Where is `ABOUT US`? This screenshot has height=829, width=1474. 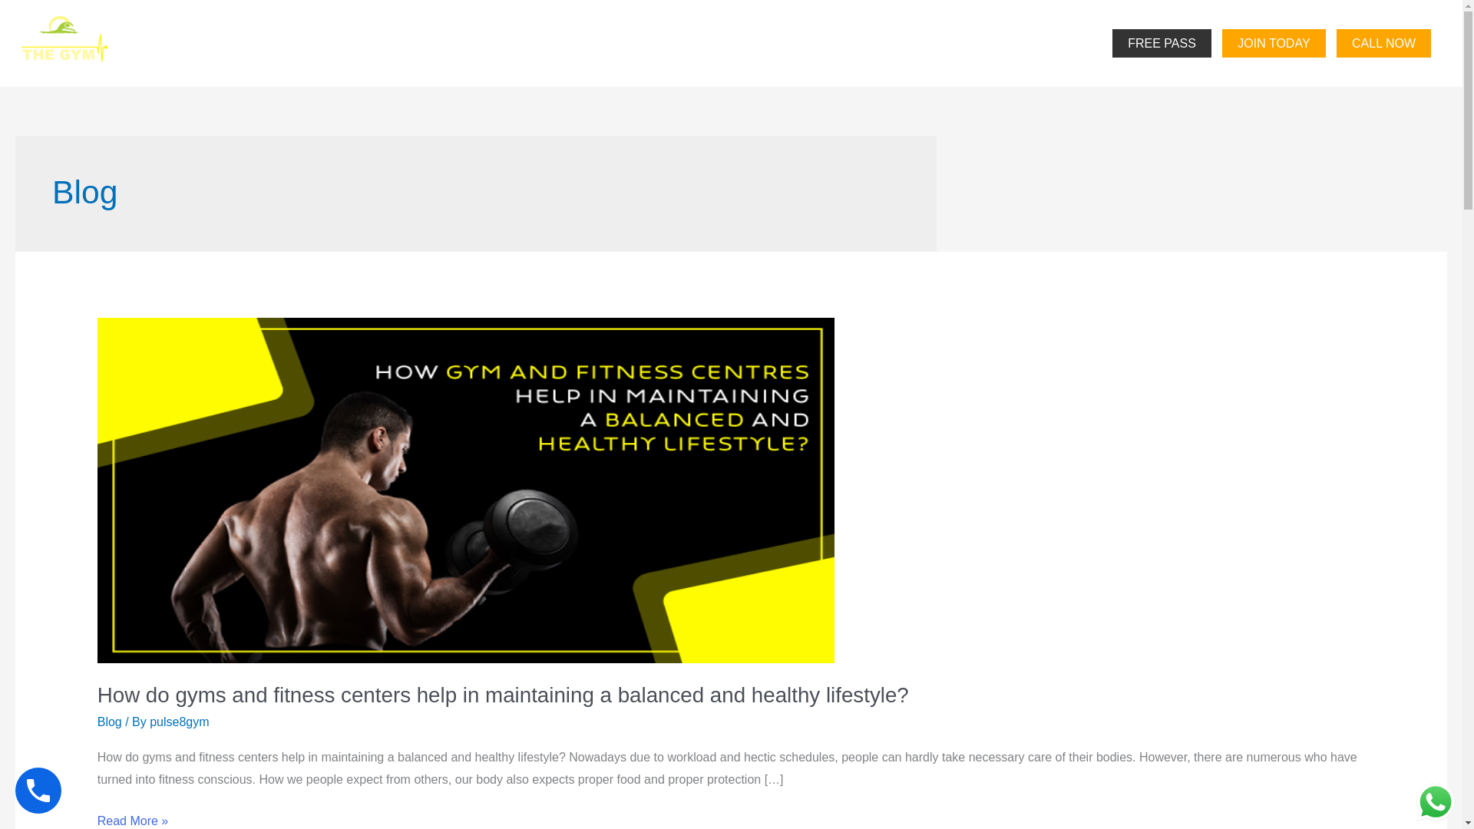
ABOUT US is located at coordinates (676, 43).